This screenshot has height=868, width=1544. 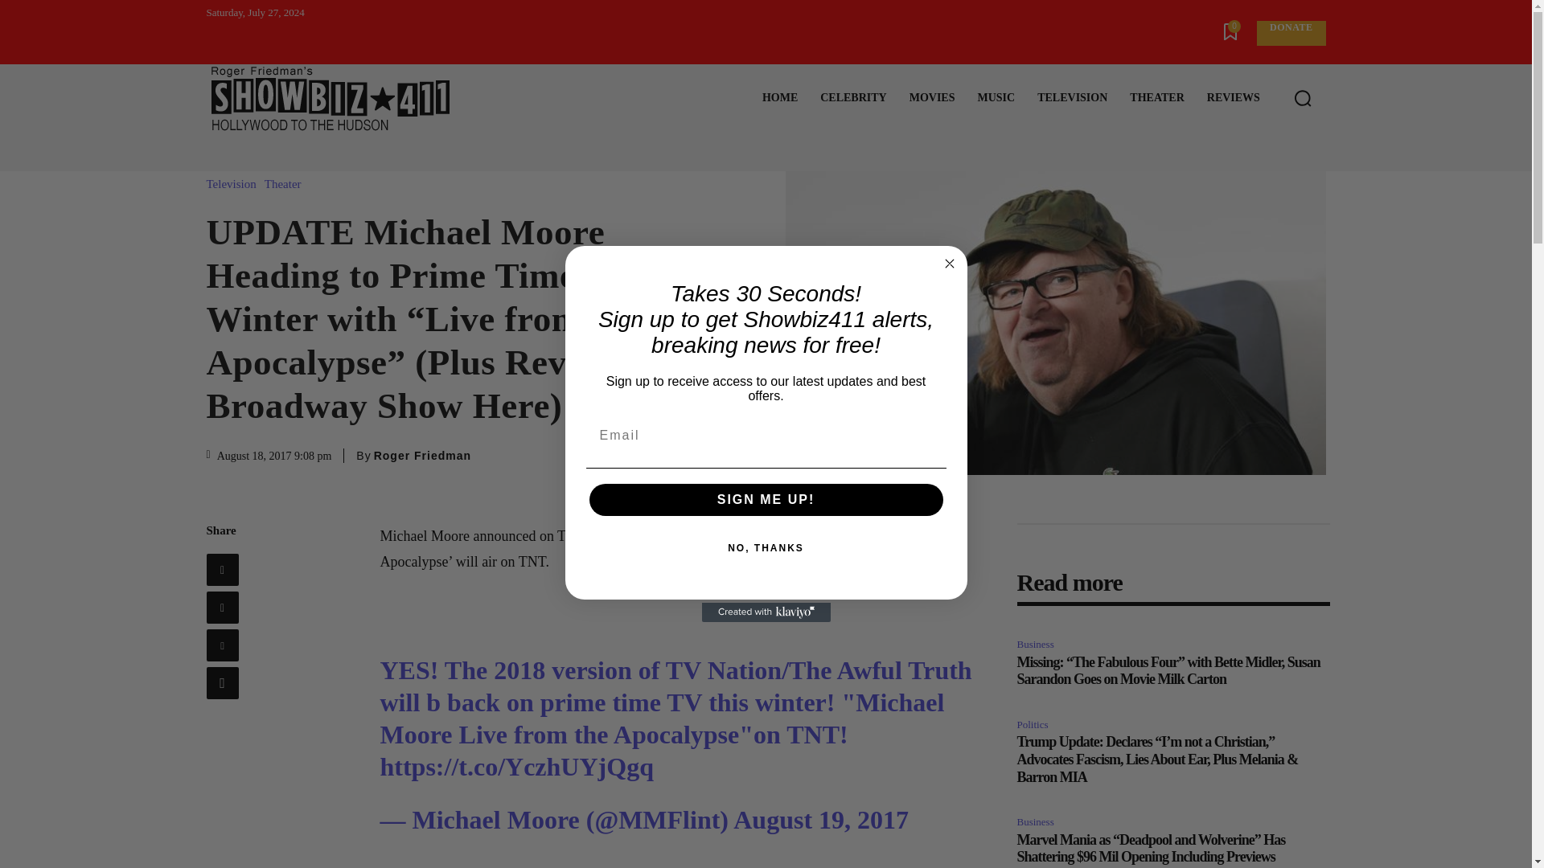 What do you see at coordinates (1156, 98) in the screenshot?
I see `THEATER` at bounding box center [1156, 98].